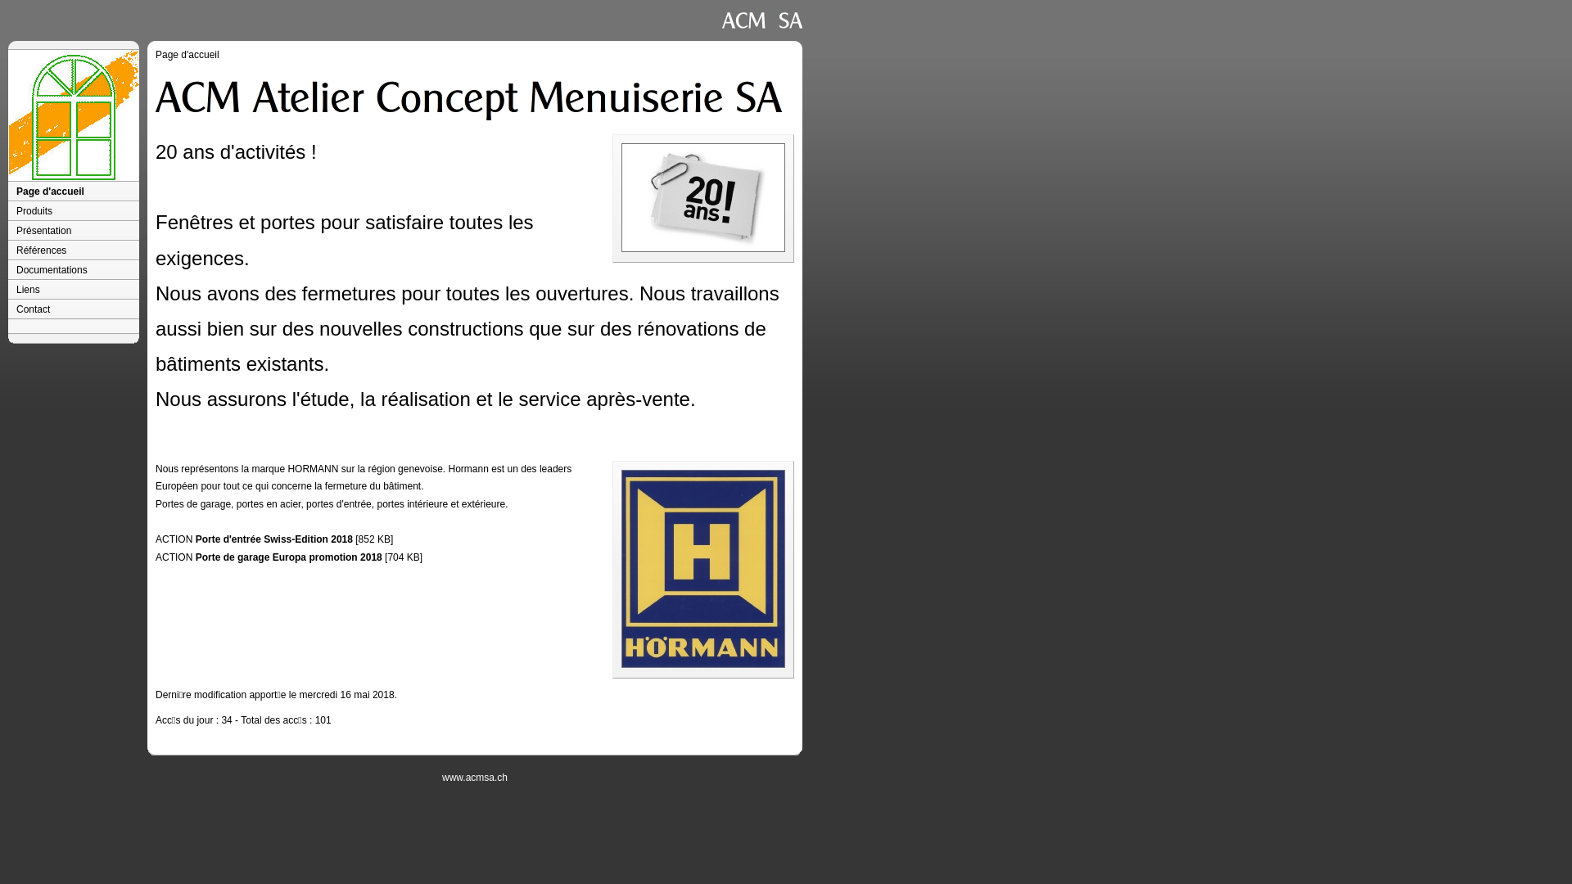 The height and width of the screenshot is (884, 1572). Describe the element at coordinates (74, 309) in the screenshot. I see `Contact` at that location.